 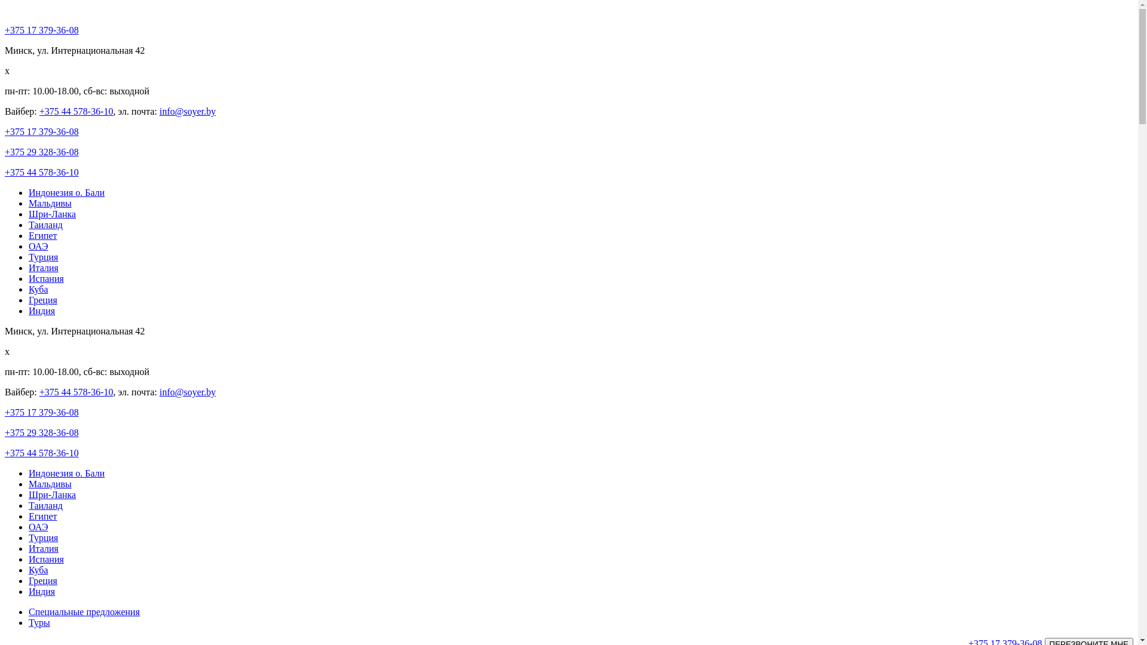 What do you see at coordinates (42, 172) in the screenshot?
I see `+375 44 578-36-10` at bounding box center [42, 172].